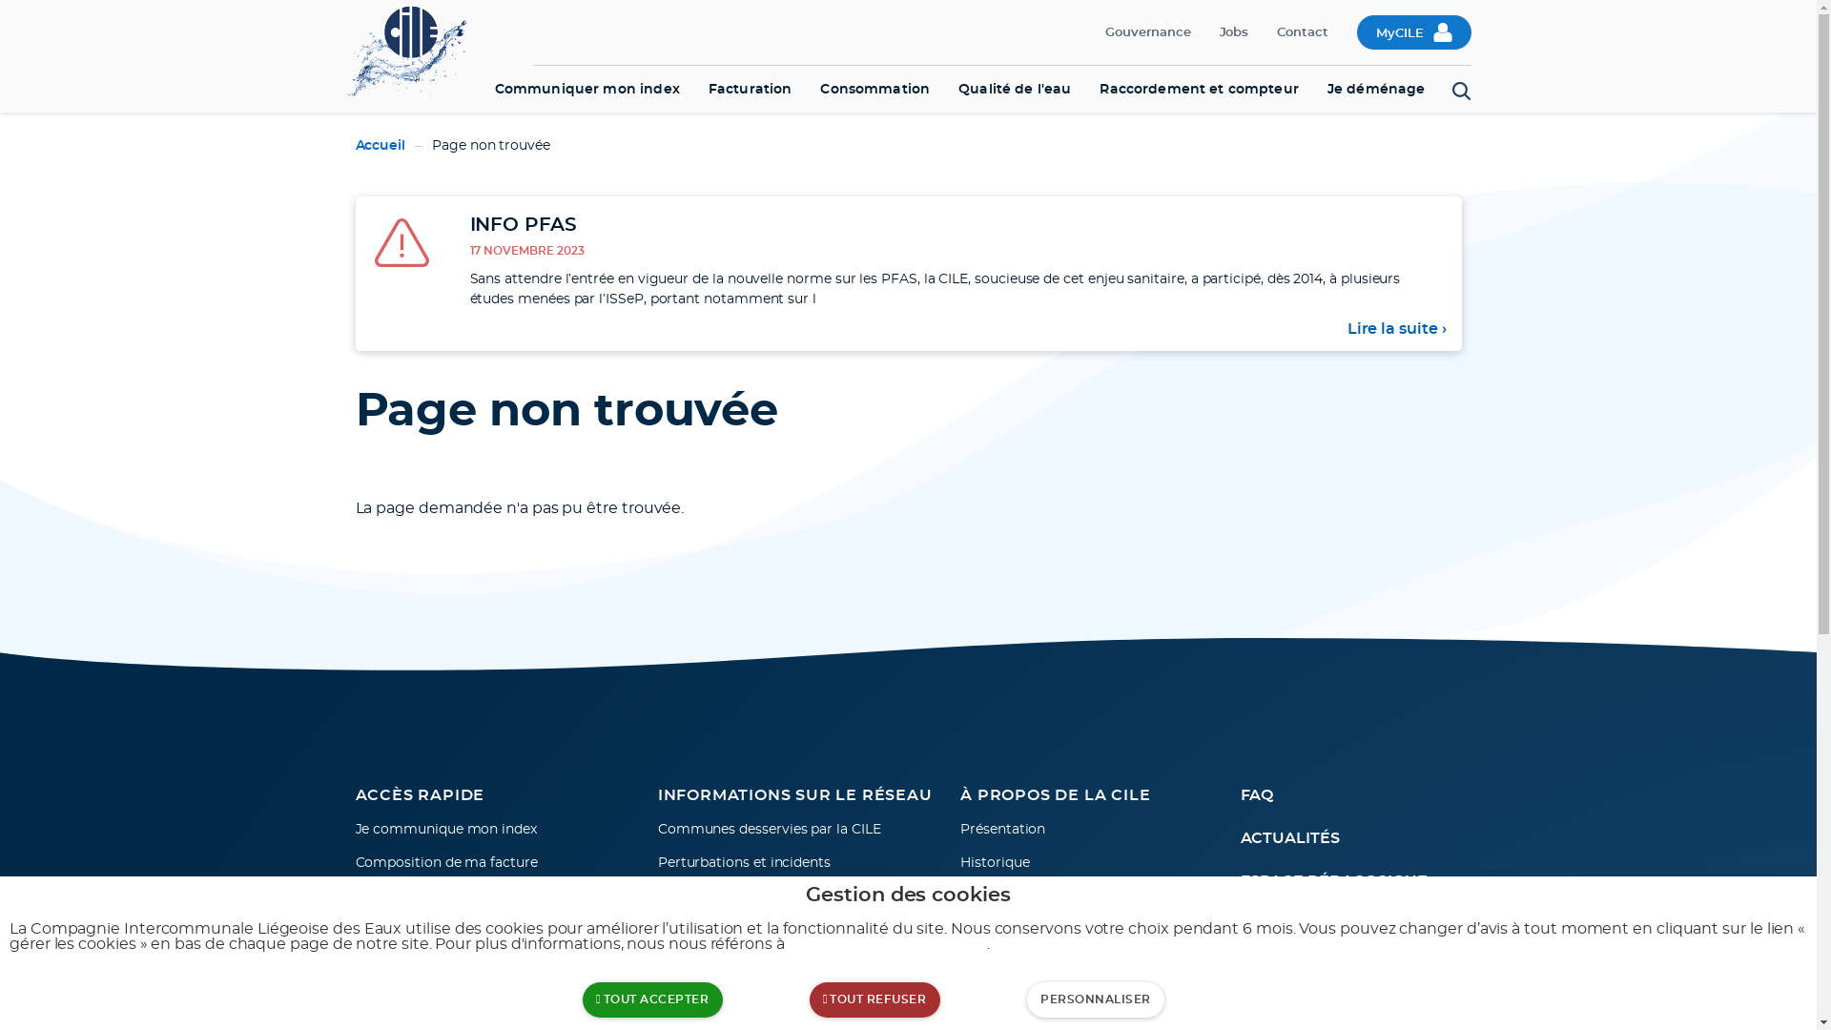  What do you see at coordinates (1093, 864) in the screenshot?
I see `Historique` at bounding box center [1093, 864].